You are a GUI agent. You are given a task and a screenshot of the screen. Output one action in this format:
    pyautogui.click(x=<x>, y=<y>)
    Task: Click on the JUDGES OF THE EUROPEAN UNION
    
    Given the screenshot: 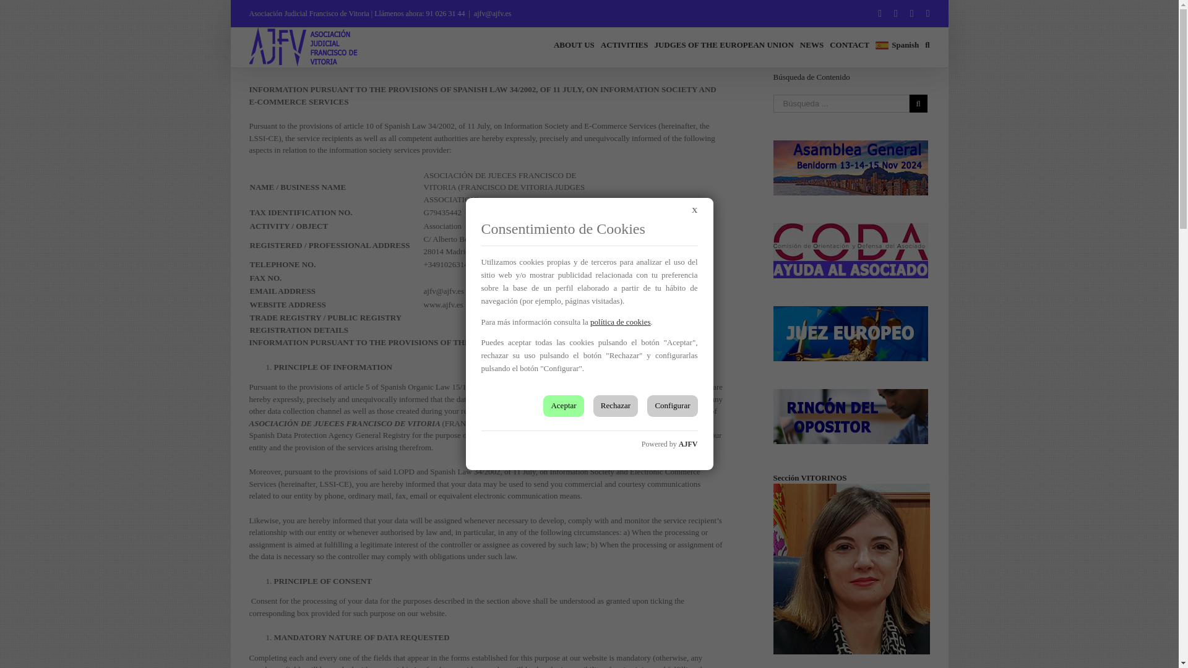 What is the action you would take?
    pyautogui.click(x=724, y=45)
    